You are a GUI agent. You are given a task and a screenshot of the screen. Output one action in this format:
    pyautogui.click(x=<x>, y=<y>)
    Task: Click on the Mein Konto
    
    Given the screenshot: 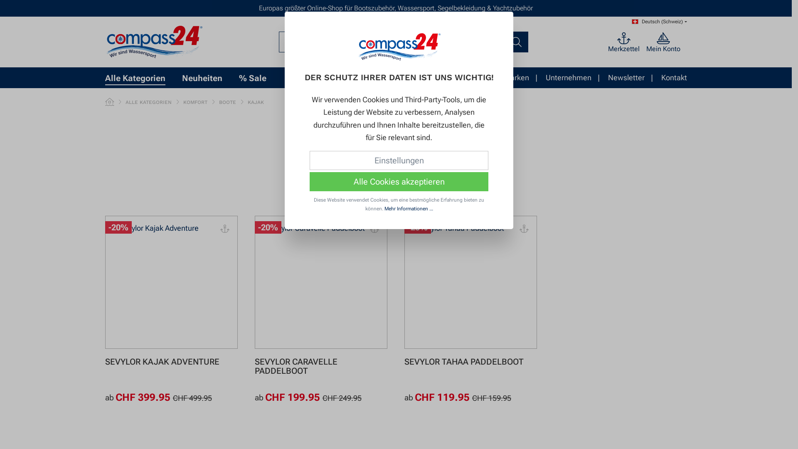 What is the action you would take?
    pyautogui.click(x=631, y=42)
    